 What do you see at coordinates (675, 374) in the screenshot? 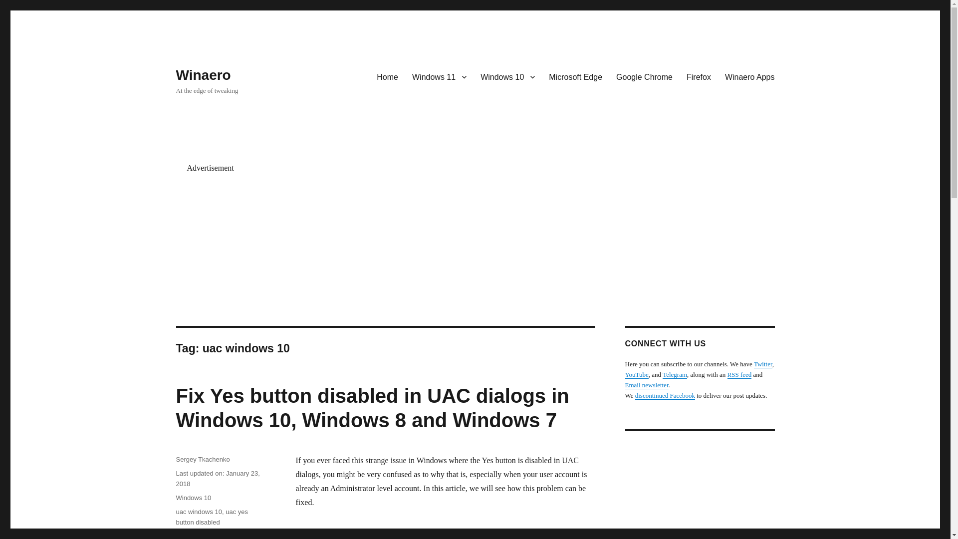
I see `Telegram` at bounding box center [675, 374].